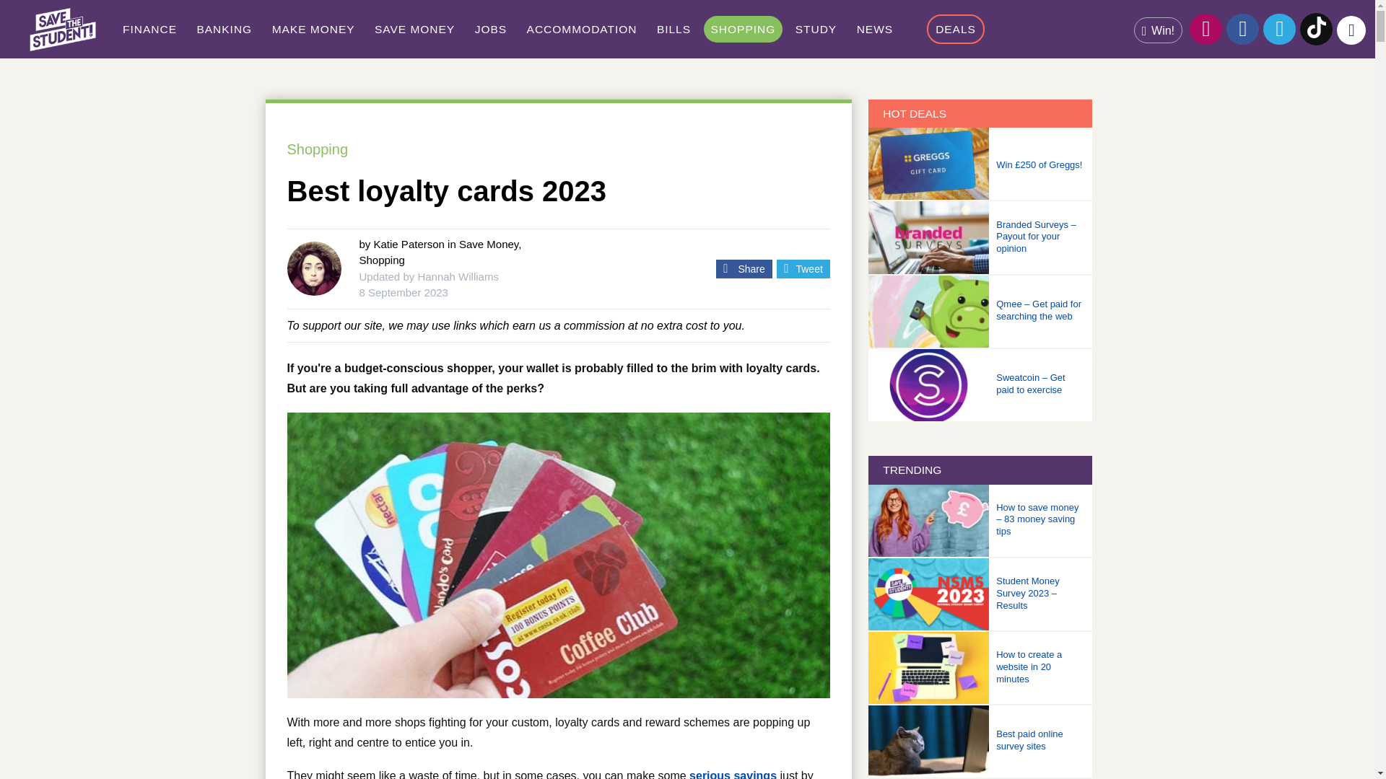 Image resolution: width=1386 pixels, height=779 pixels. Describe the element at coordinates (224, 29) in the screenshot. I see `BANKING` at that location.